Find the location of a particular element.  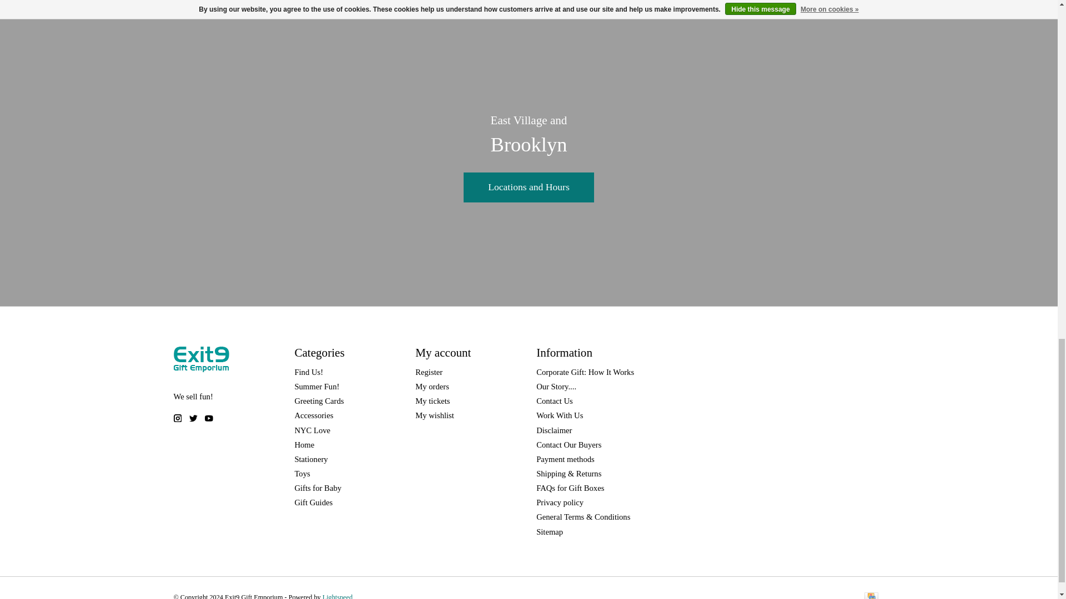

Disclaimer is located at coordinates (554, 430).